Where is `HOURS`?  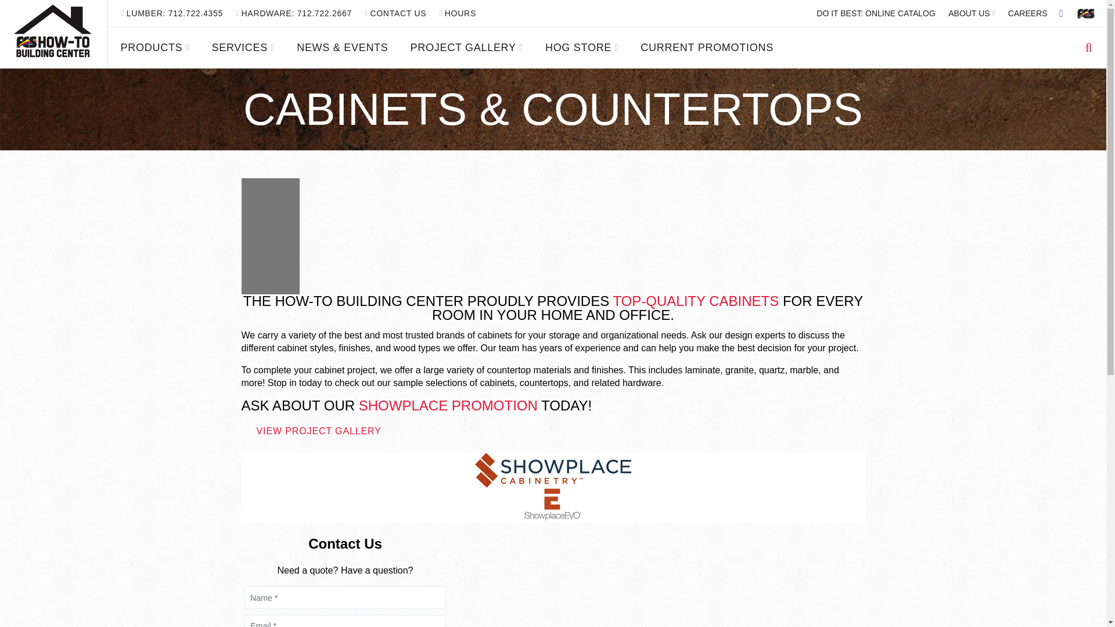
HOURS is located at coordinates (458, 13).